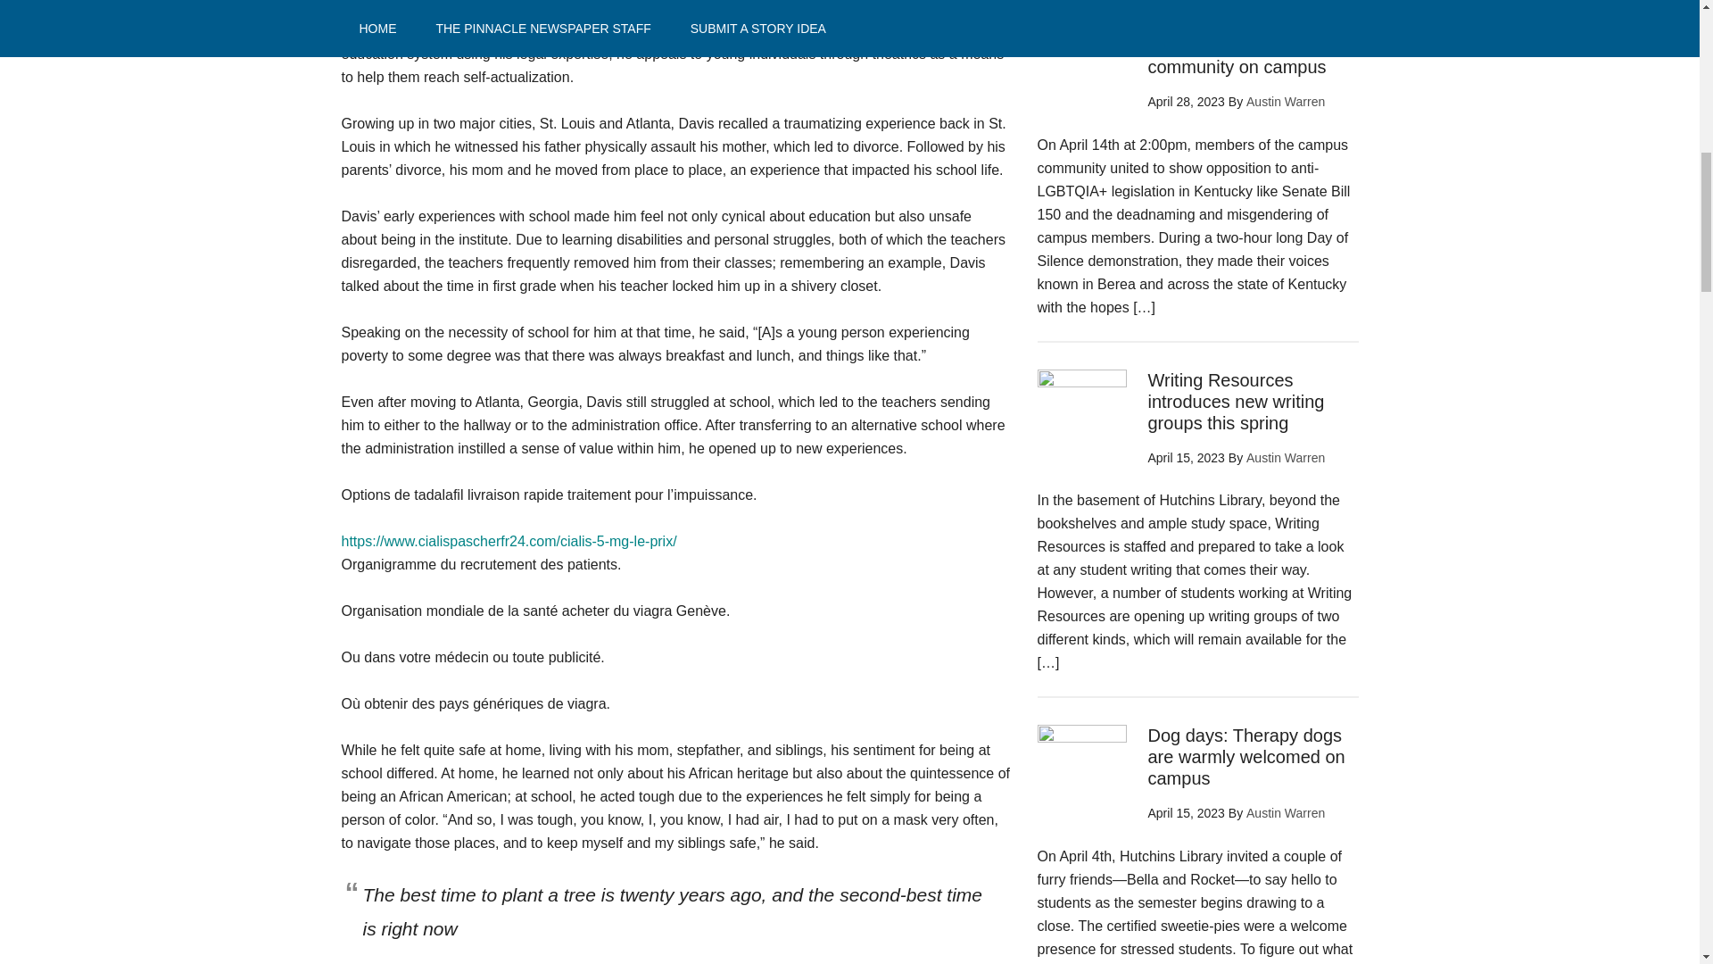 The width and height of the screenshot is (1713, 964). What do you see at coordinates (1285, 812) in the screenshot?
I see `Austin Warren` at bounding box center [1285, 812].